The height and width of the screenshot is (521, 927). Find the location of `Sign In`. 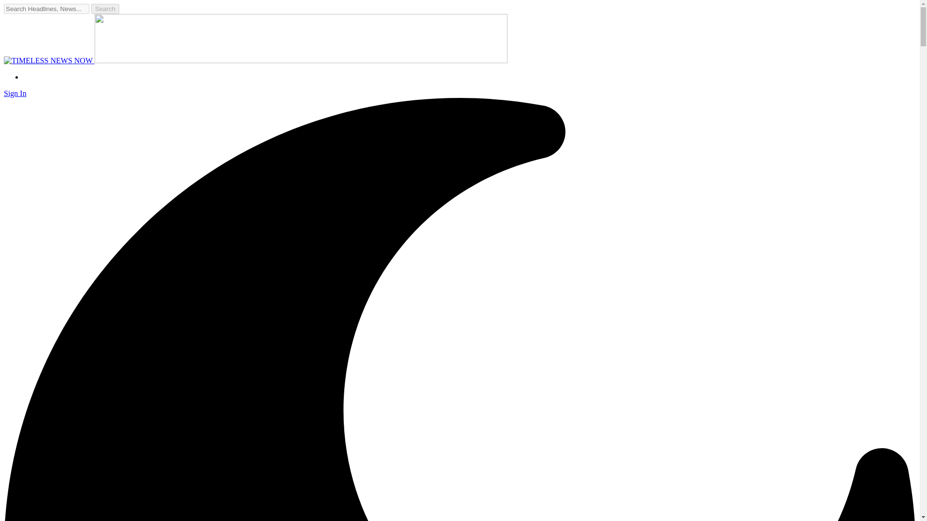

Sign In is located at coordinates (15, 93).